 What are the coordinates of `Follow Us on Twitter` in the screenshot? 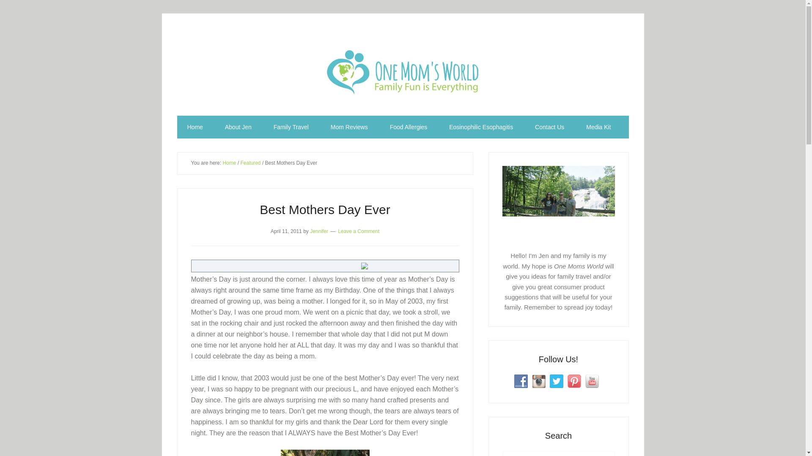 It's located at (557, 381).